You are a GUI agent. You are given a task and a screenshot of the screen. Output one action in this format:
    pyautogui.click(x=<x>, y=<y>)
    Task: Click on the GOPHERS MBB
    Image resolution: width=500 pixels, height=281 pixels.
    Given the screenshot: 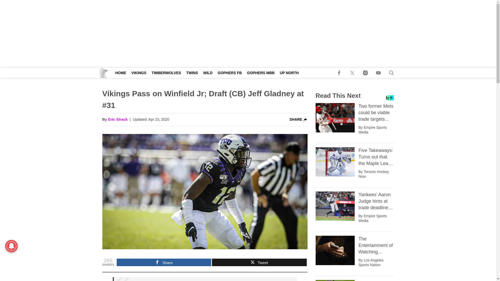 What is the action you would take?
    pyautogui.click(x=261, y=73)
    